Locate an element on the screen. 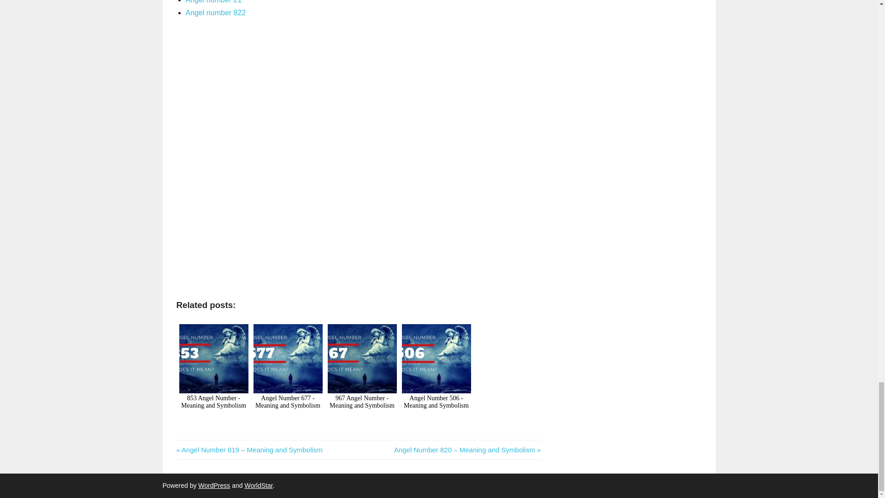  WorldStar WordPress Theme is located at coordinates (258, 485).